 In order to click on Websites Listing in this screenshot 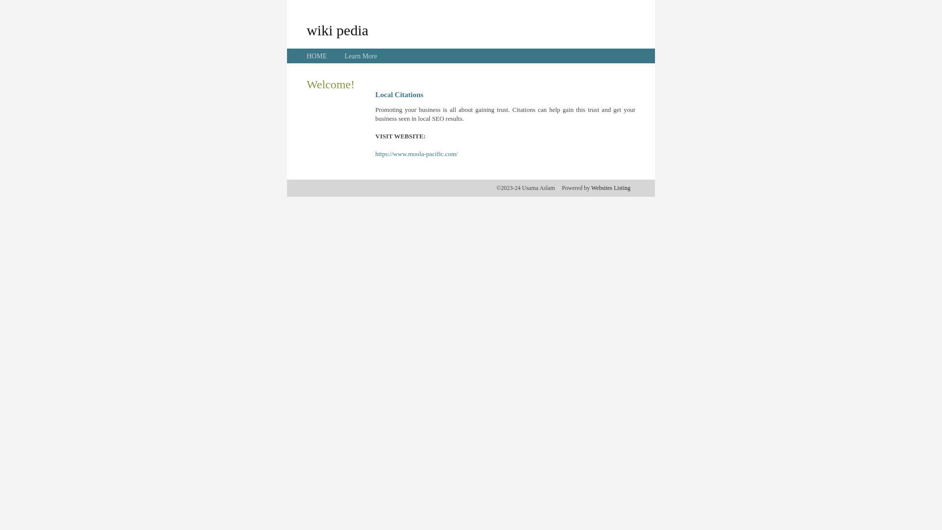, I will do `click(611, 188)`.